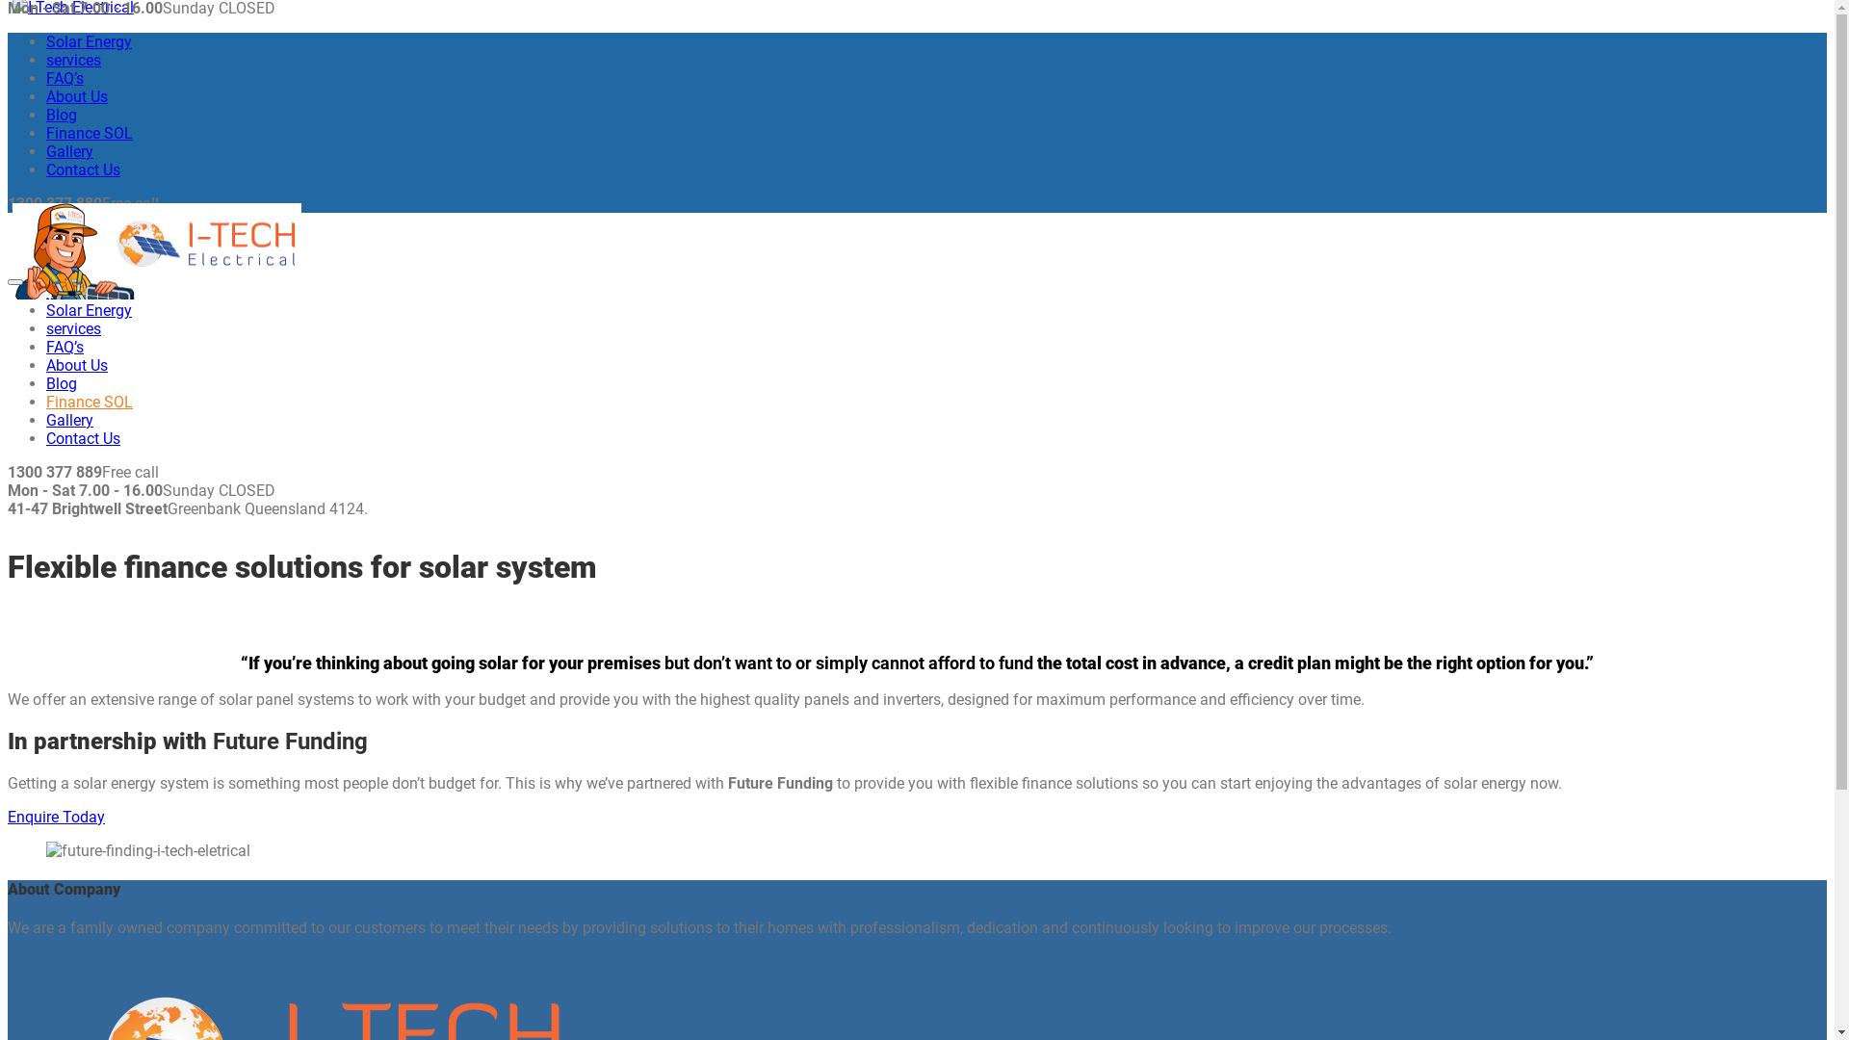 This screenshot has height=1040, width=1849. Describe the element at coordinates (89, 42) in the screenshot. I see `Solar Energy` at that location.